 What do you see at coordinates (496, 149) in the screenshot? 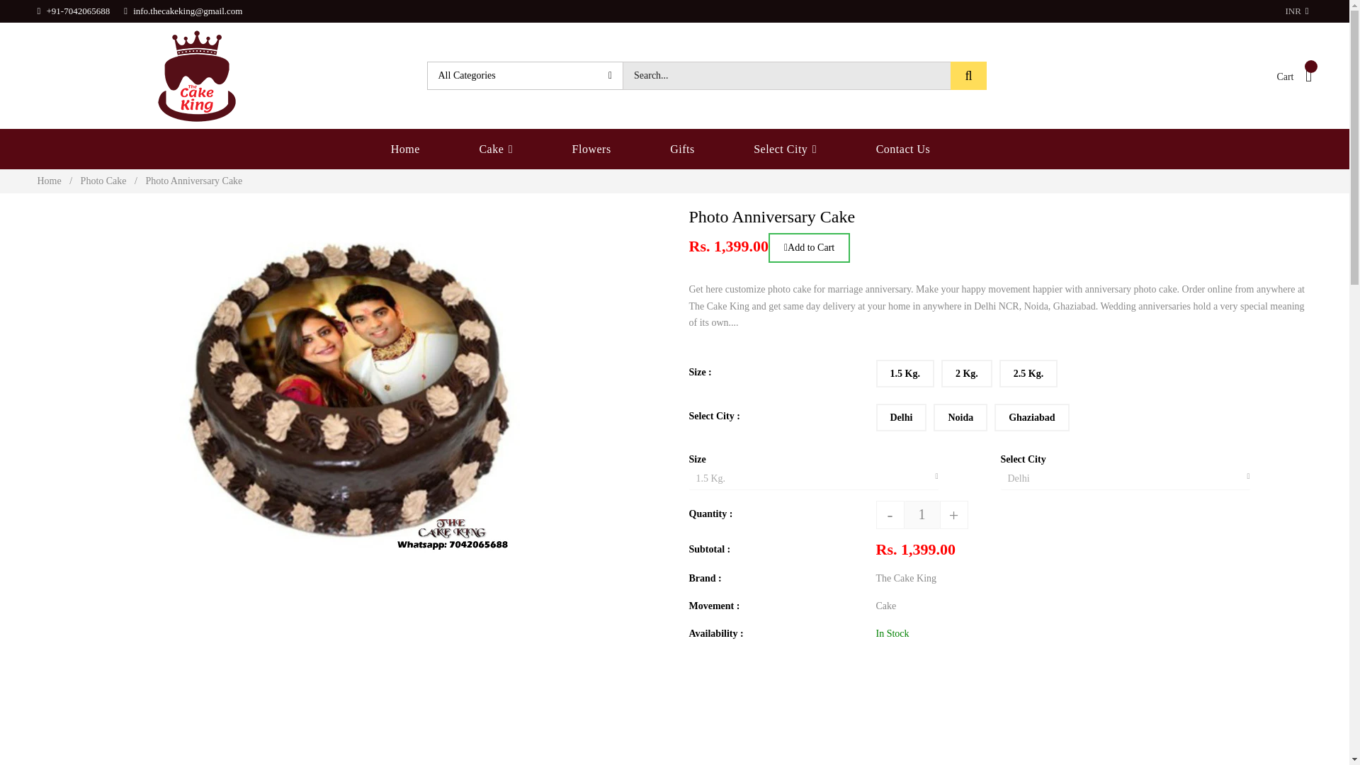
I see `Cake` at bounding box center [496, 149].